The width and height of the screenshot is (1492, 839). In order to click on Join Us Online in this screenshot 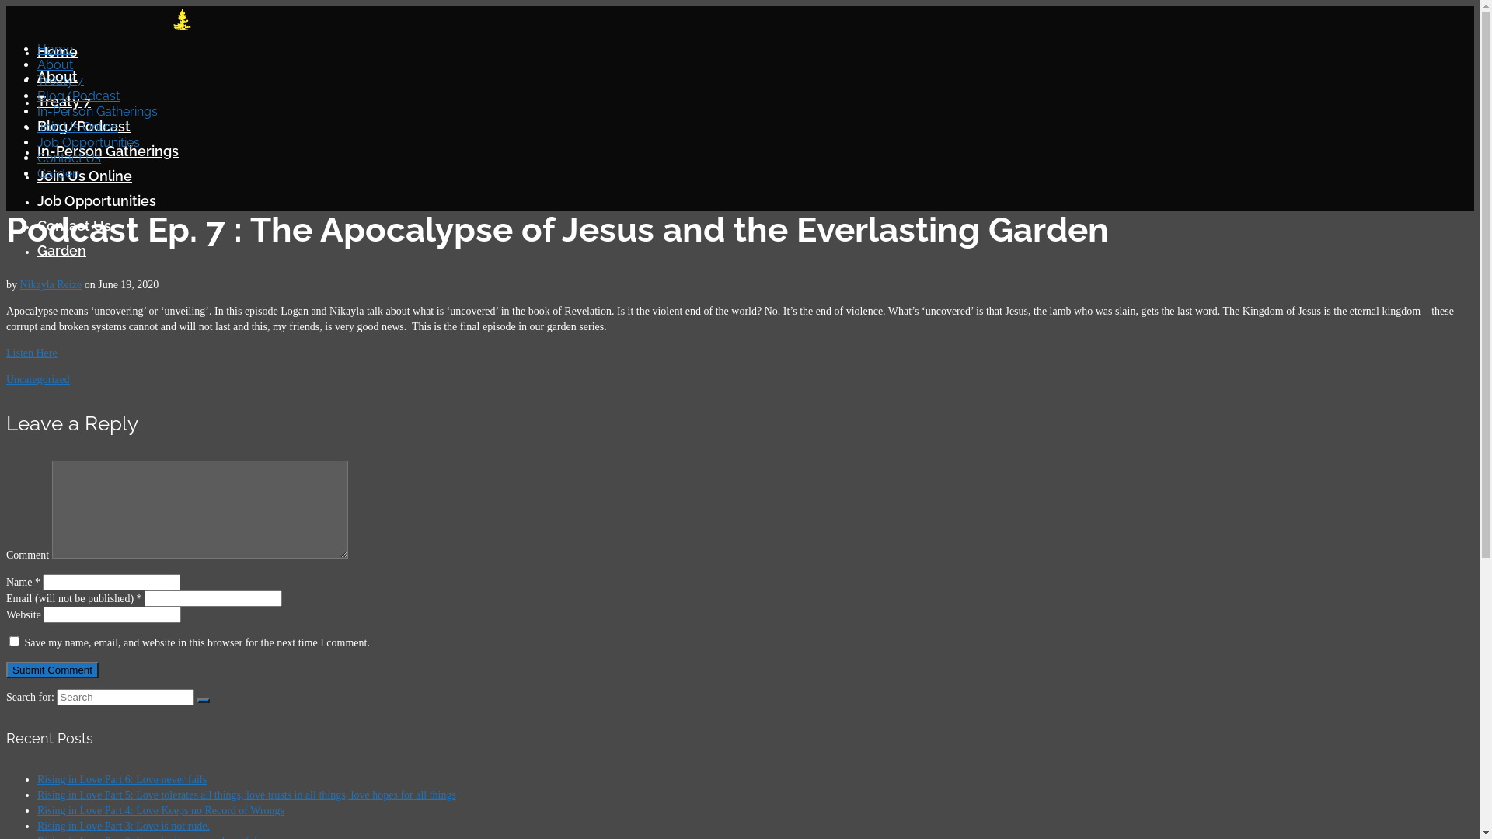, I will do `click(78, 127)`.